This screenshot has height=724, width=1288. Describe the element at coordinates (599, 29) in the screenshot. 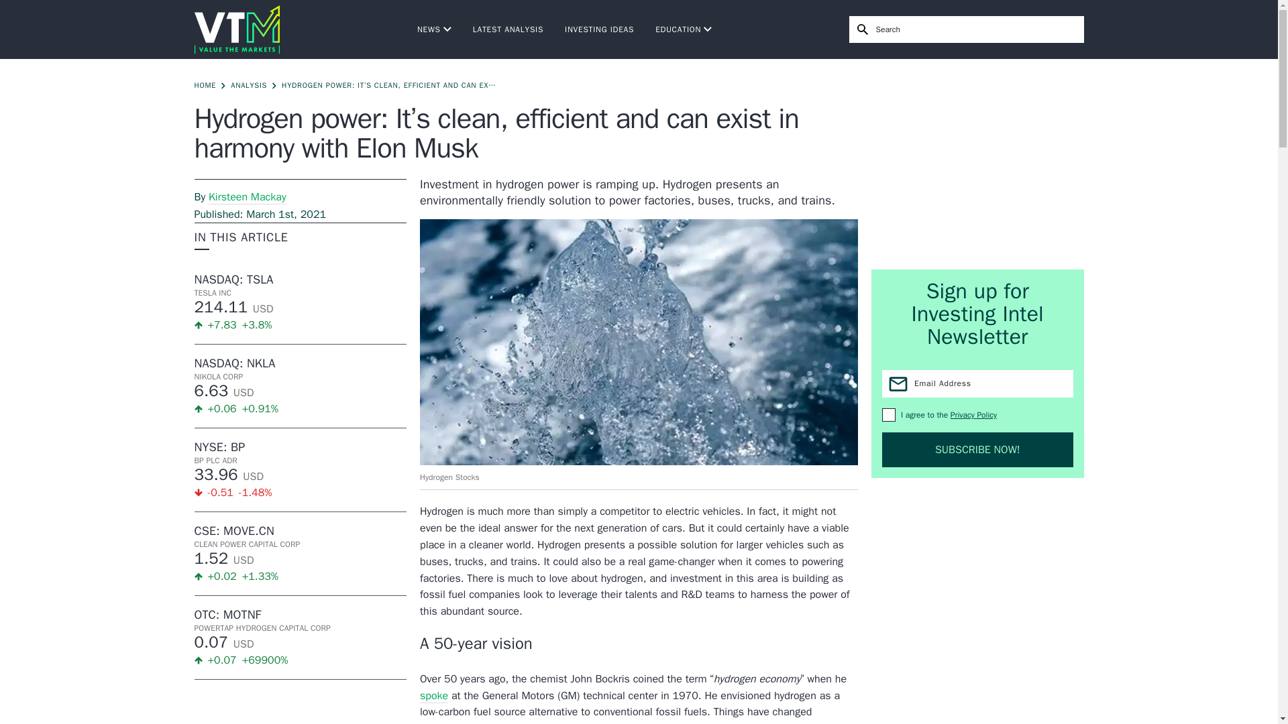

I see `INVESTING IDEAS` at that location.